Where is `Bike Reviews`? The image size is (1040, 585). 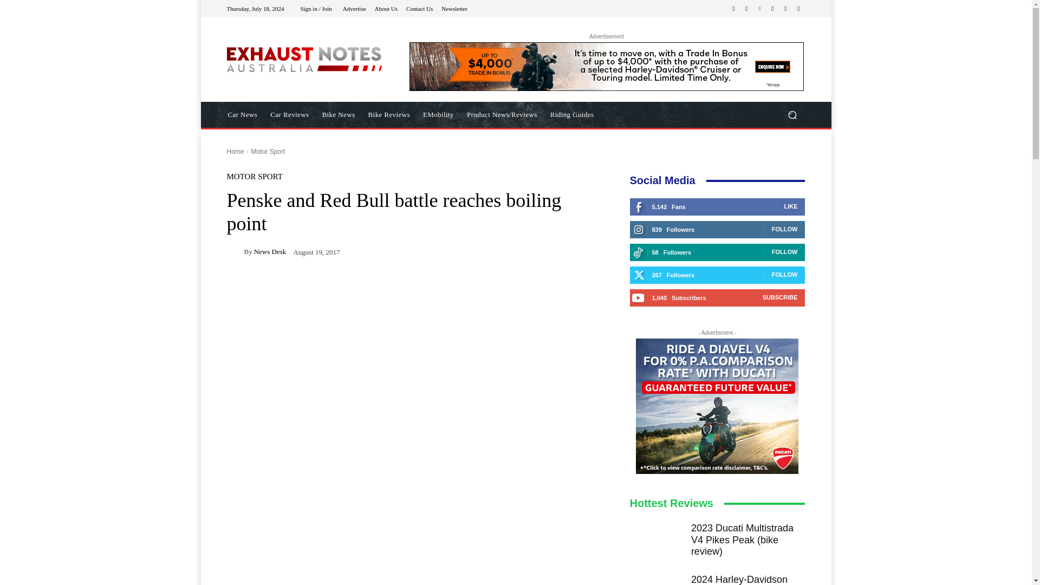
Bike Reviews is located at coordinates (389, 115).